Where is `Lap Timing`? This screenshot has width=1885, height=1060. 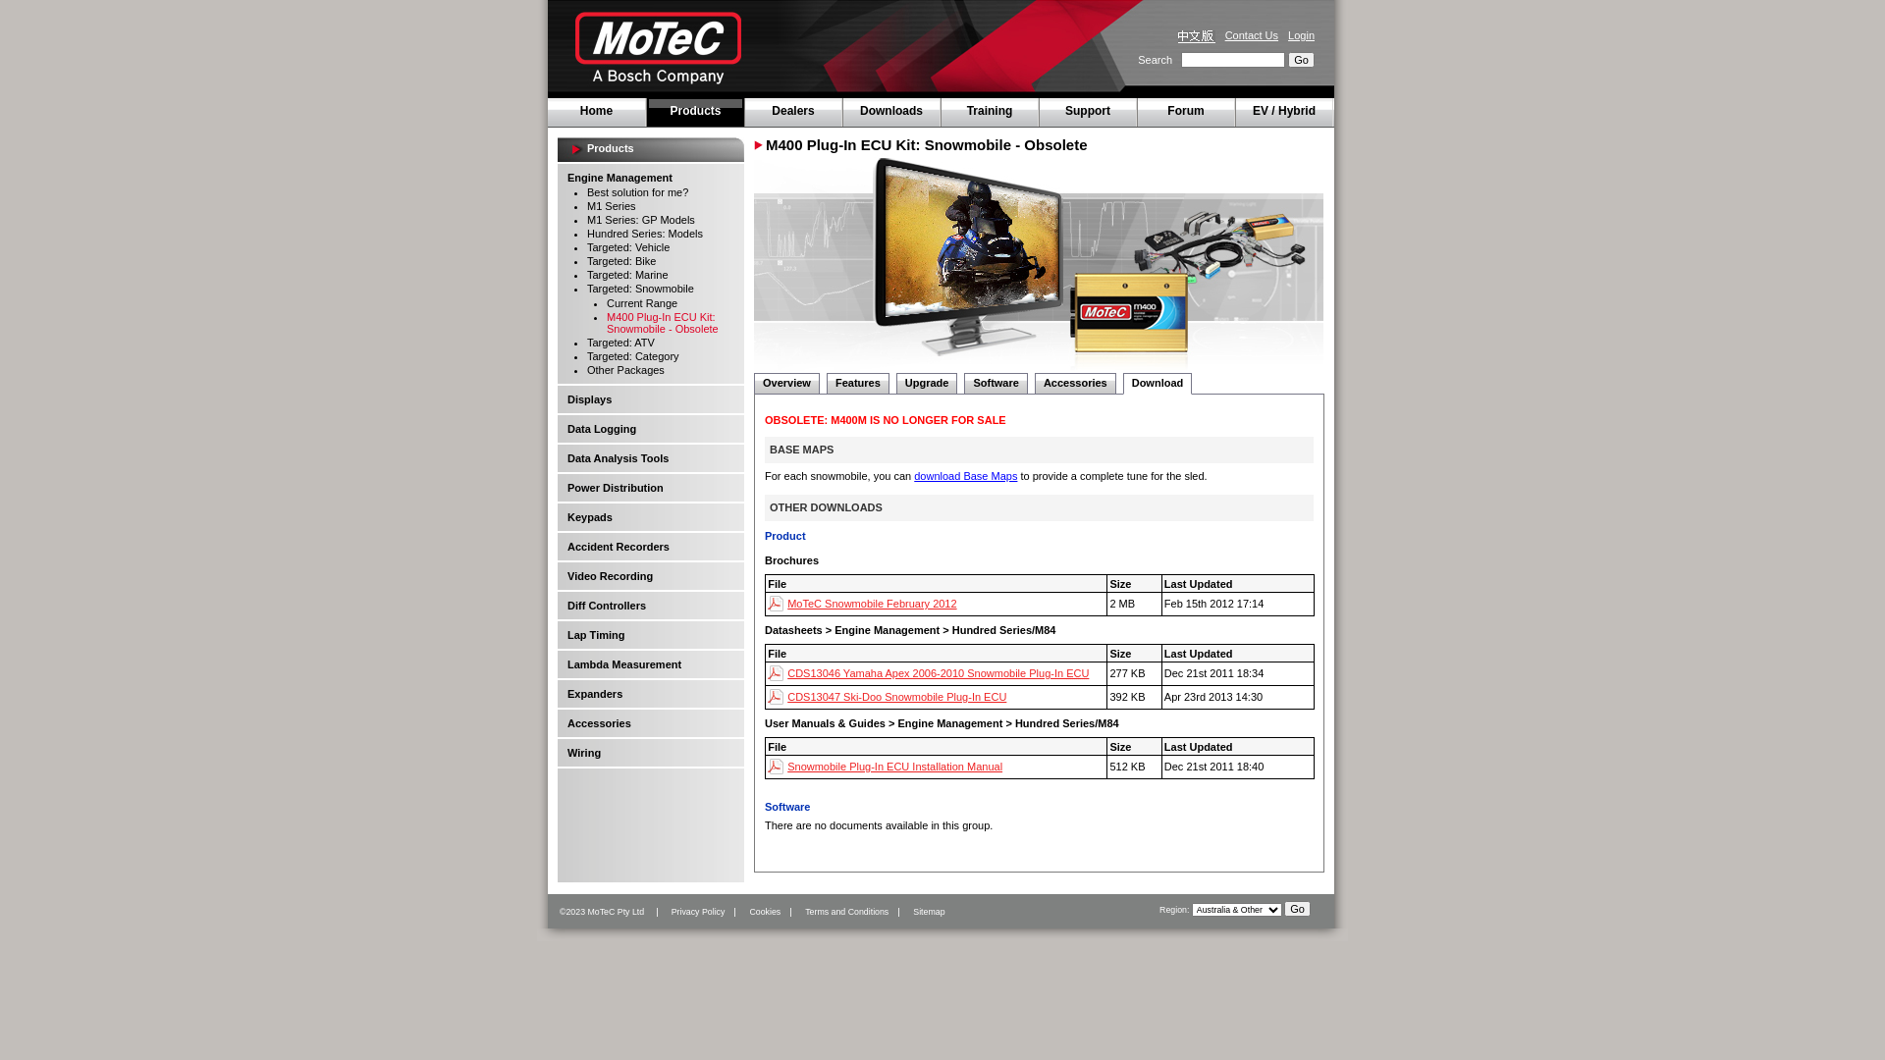
Lap Timing is located at coordinates (596, 635).